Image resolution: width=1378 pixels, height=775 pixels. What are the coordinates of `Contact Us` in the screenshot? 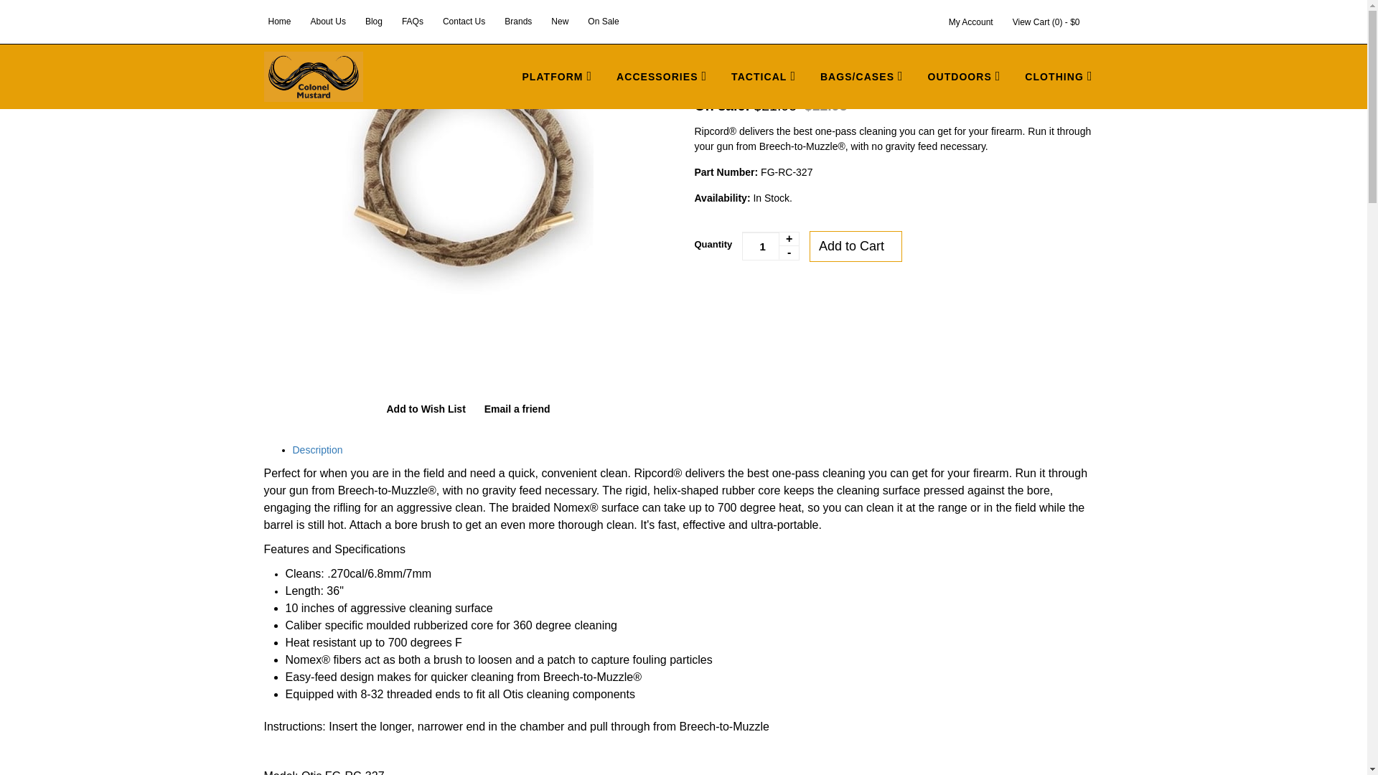 It's located at (464, 21).